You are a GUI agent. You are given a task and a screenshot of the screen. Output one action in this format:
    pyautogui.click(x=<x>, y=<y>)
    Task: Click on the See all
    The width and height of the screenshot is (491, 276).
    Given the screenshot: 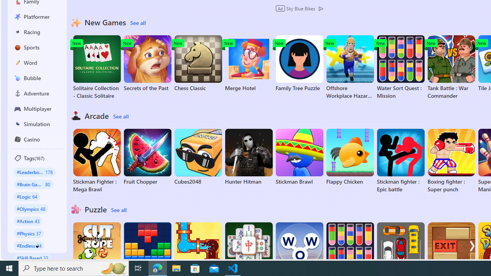 What is the action you would take?
    pyautogui.click(x=119, y=210)
    